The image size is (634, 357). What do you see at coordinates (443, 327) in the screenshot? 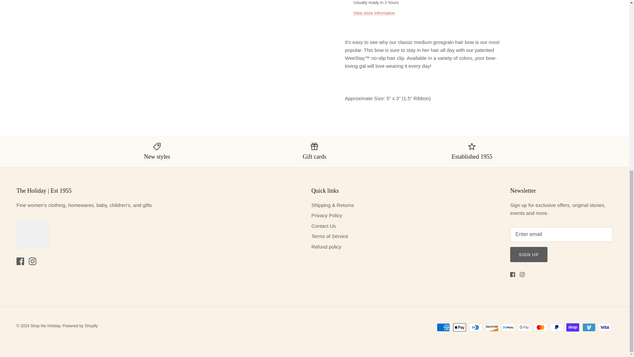
I see `American Express` at bounding box center [443, 327].